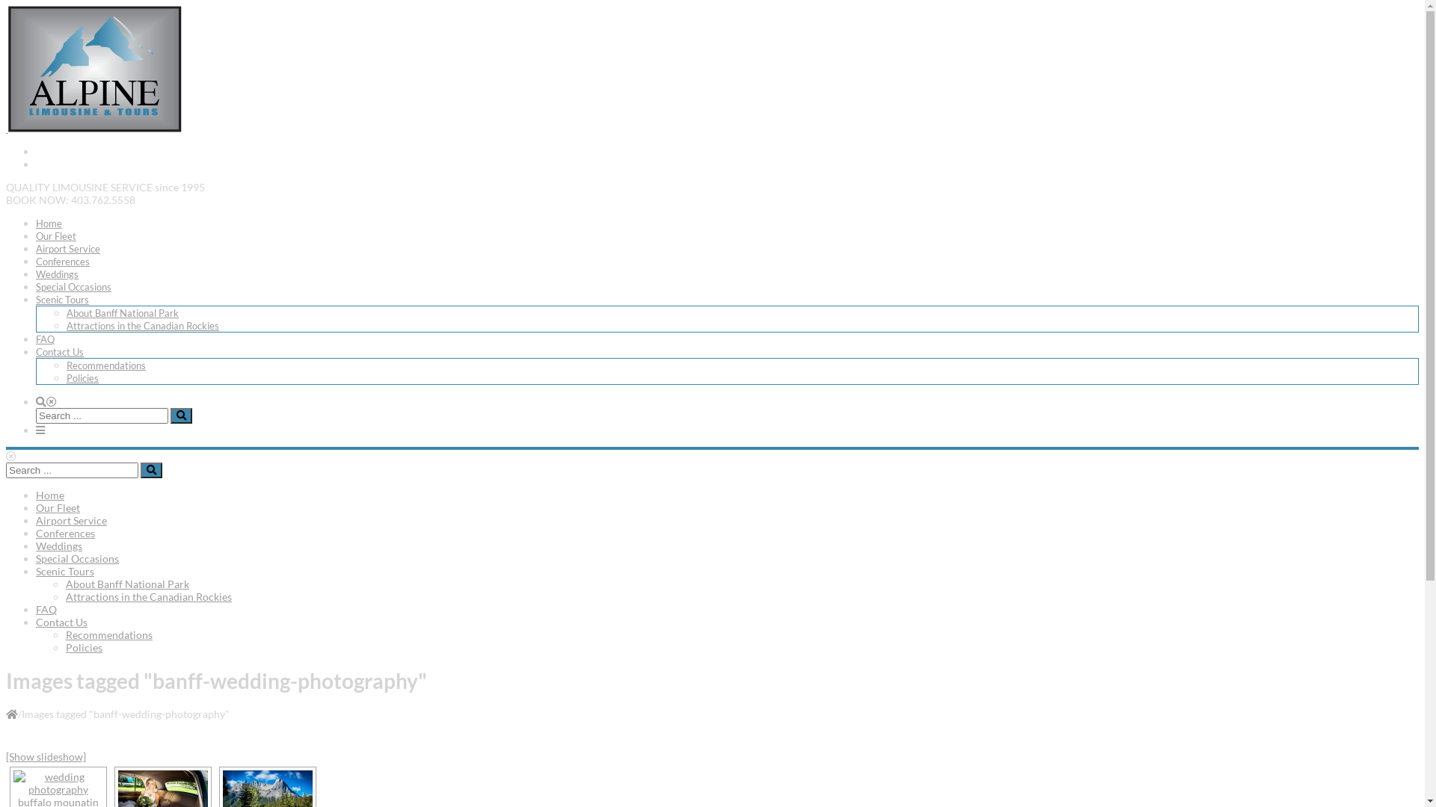 This screenshot has height=807, width=1436. I want to click on Home, so click(50, 495).